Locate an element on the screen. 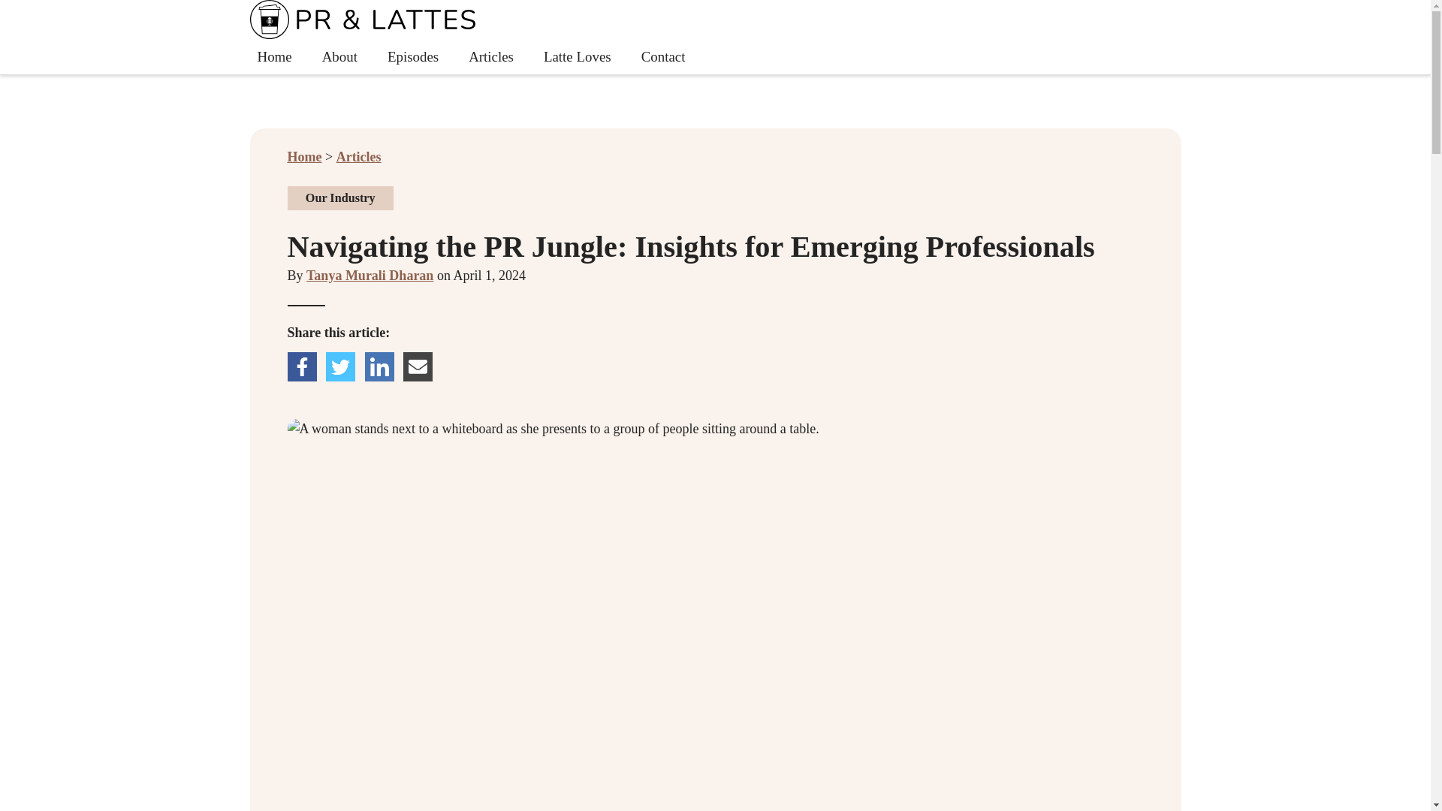 This screenshot has width=1442, height=811. Articles is located at coordinates (715, 38).